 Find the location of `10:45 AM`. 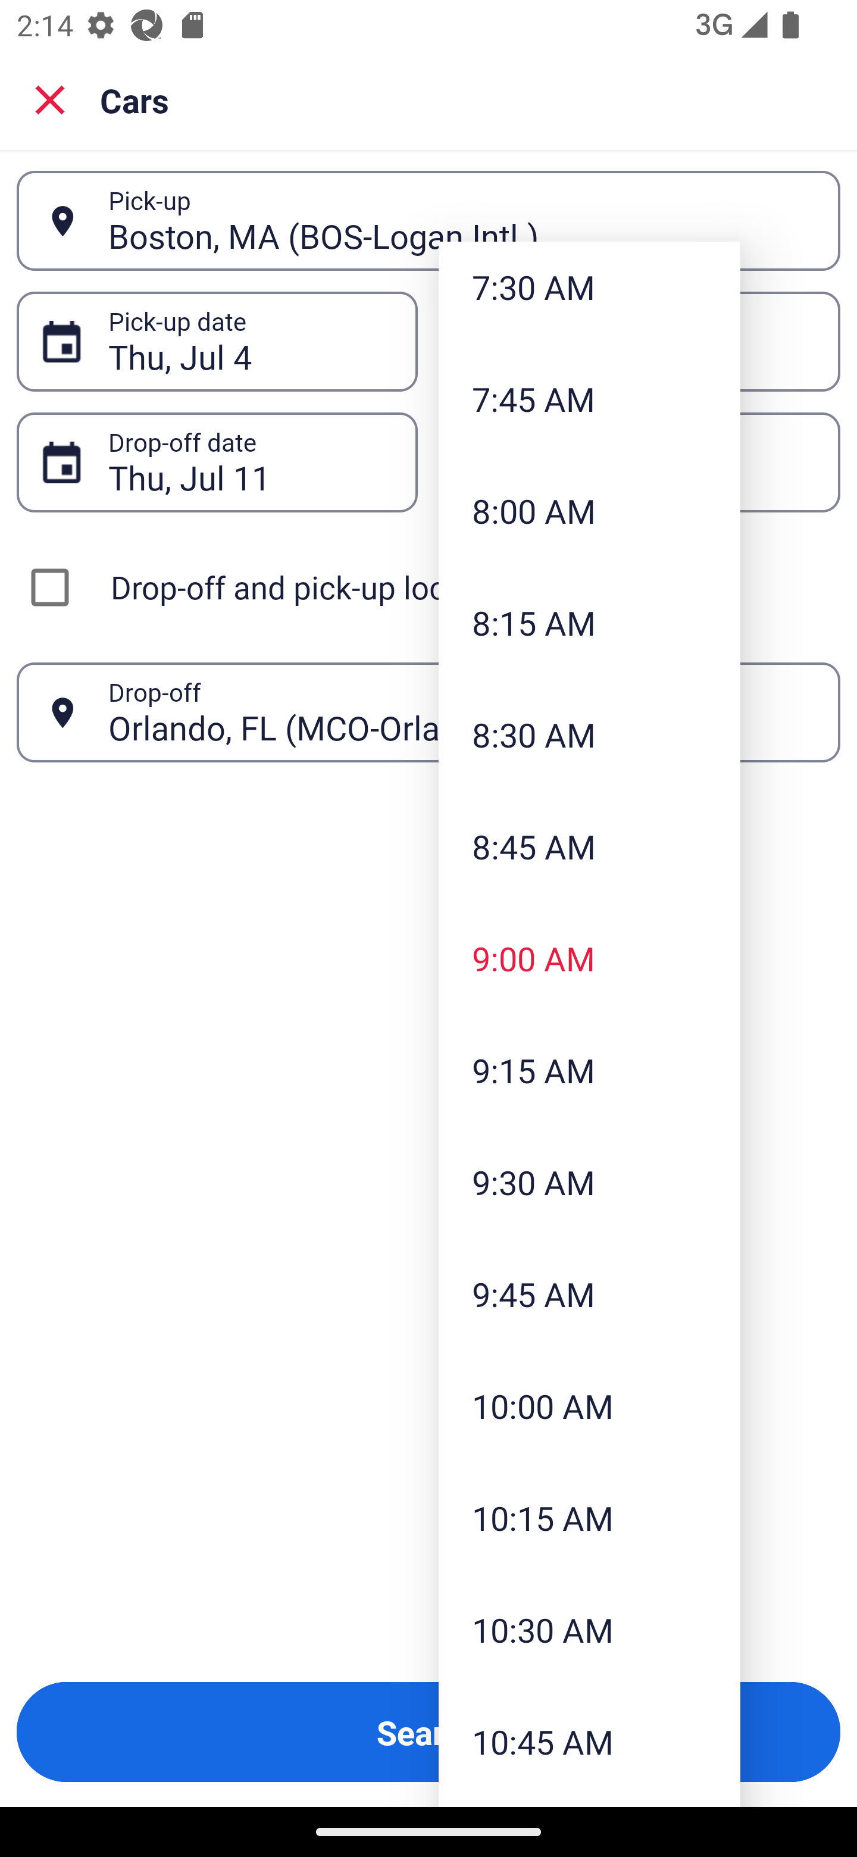

10:45 AM is located at coordinates (589, 1742).